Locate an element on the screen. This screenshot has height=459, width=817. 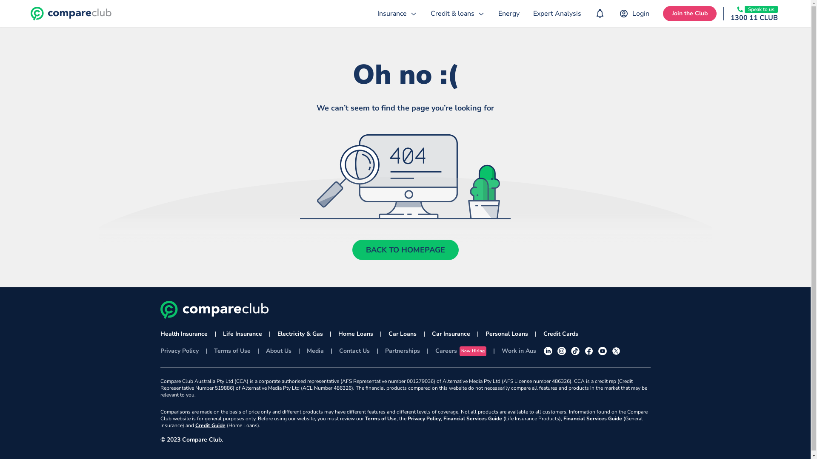
Speak to us
1300 11 CLUB is located at coordinates (754, 14).